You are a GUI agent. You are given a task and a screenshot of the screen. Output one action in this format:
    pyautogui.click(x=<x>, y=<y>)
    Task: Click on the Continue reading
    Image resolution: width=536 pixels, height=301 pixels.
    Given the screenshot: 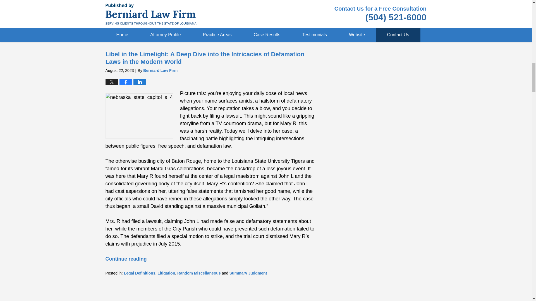 What is the action you would take?
    pyautogui.click(x=126, y=9)
    